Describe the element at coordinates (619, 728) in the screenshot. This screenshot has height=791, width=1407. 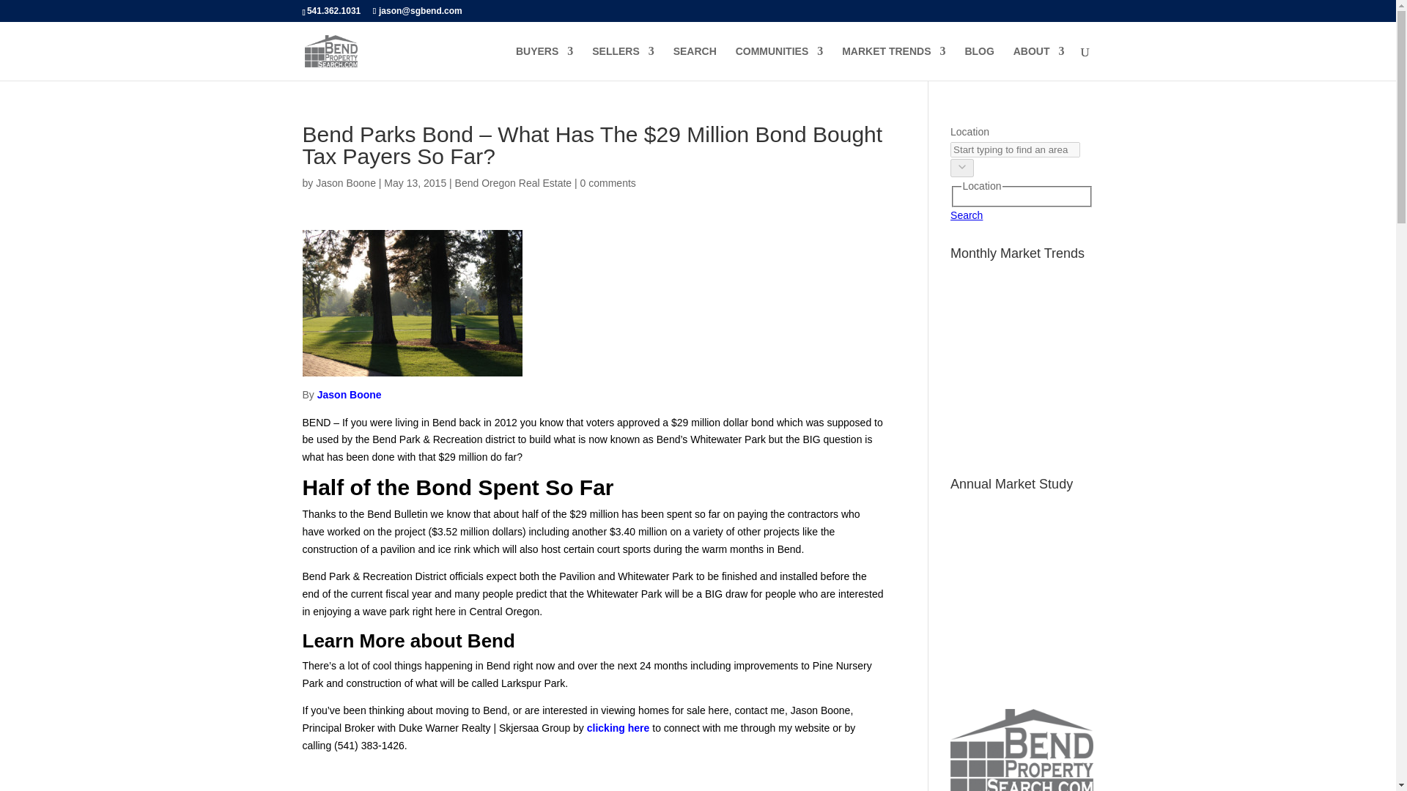
I see `clicking here` at that location.